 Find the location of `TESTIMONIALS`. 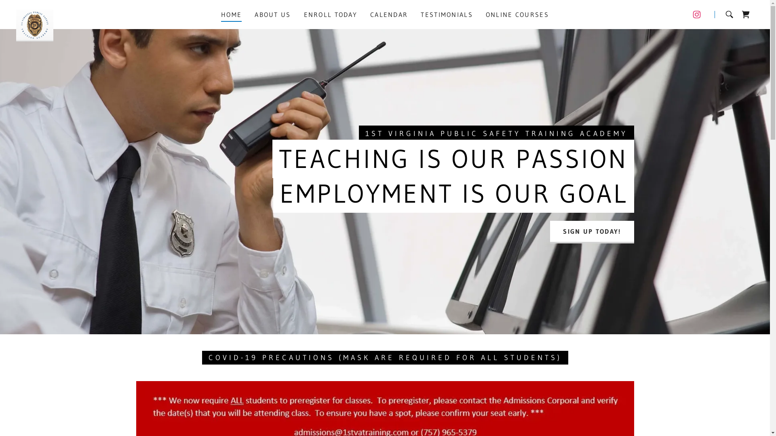

TESTIMONIALS is located at coordinates (447, 15).